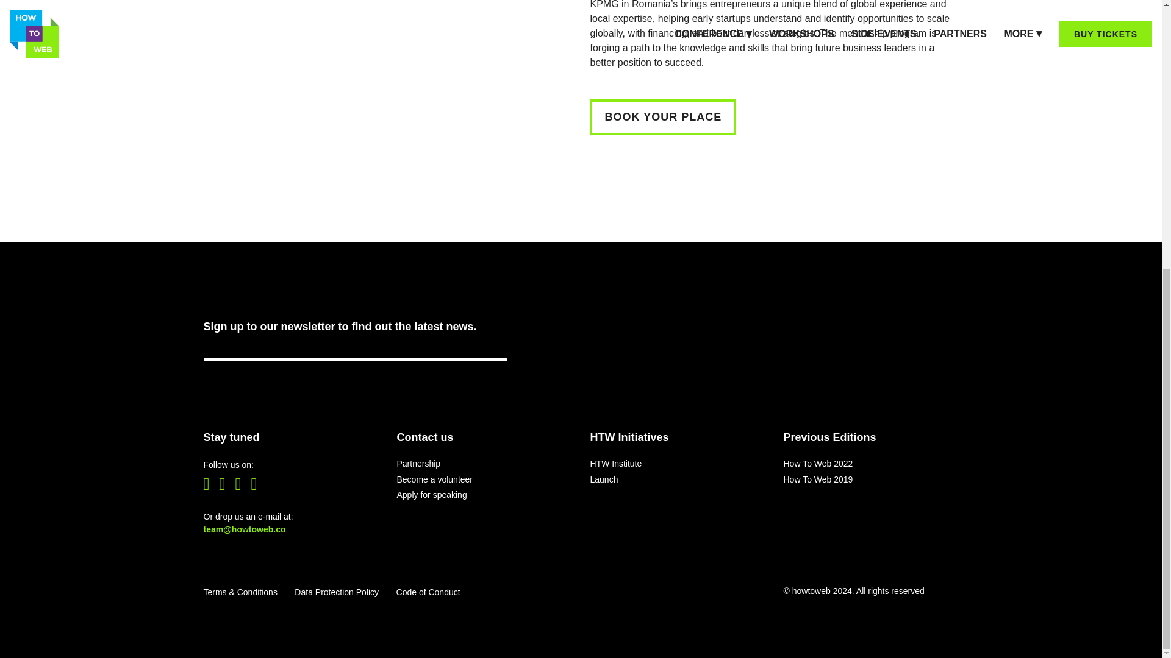 This screenshot has width=1171, height=658. I want to click on Become a volunteer, so click(434, 479).